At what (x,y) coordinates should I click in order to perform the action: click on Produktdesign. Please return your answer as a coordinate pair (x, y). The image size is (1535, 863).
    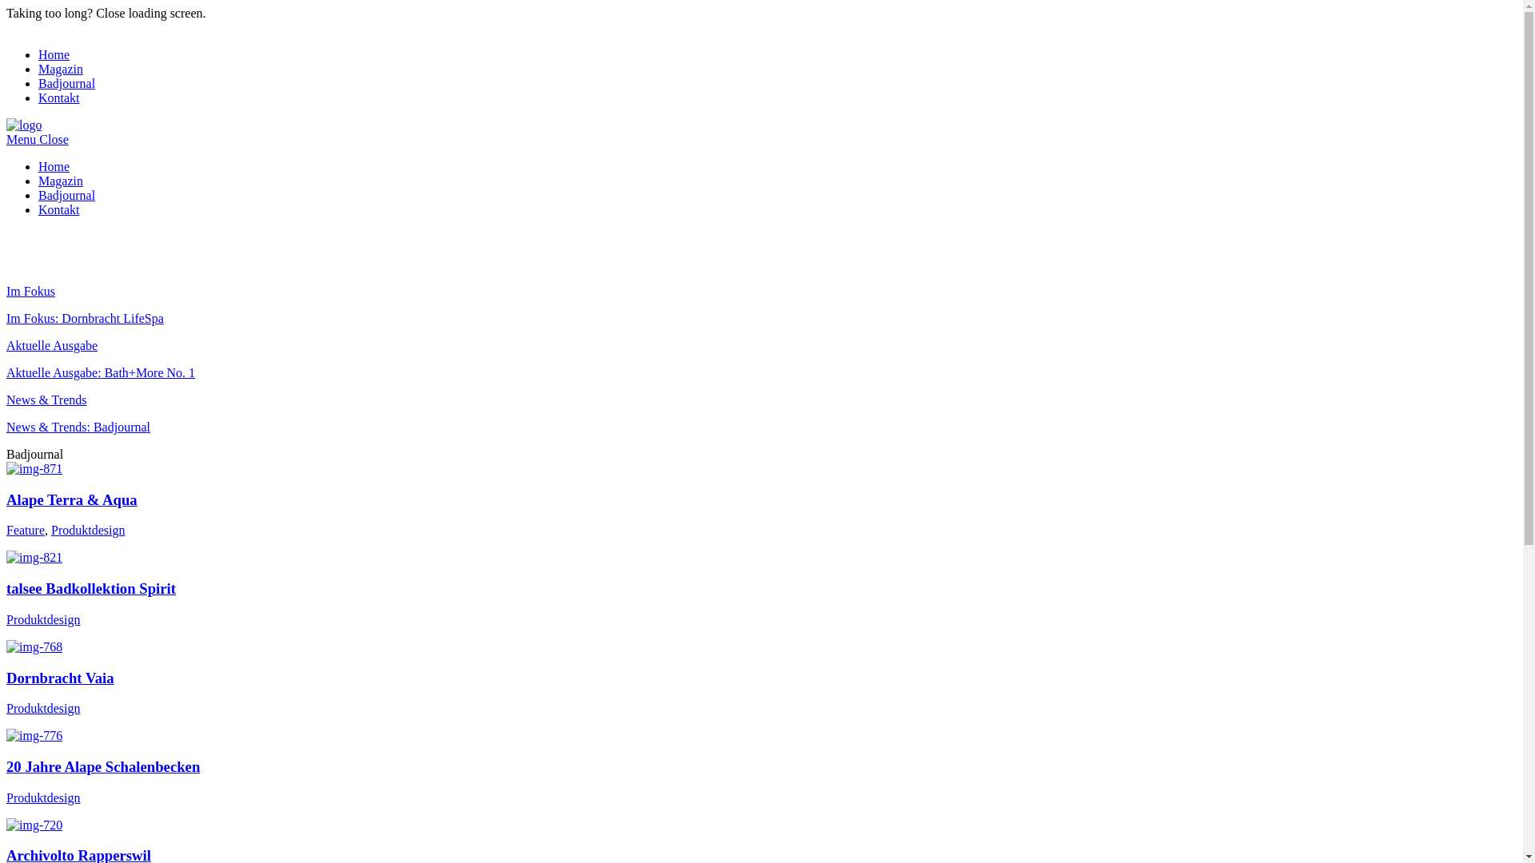
    Looking at the image, I should click on (43, 620).